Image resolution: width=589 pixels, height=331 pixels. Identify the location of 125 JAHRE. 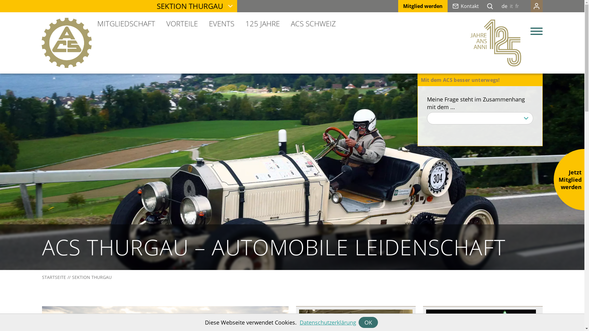
(263, 24).